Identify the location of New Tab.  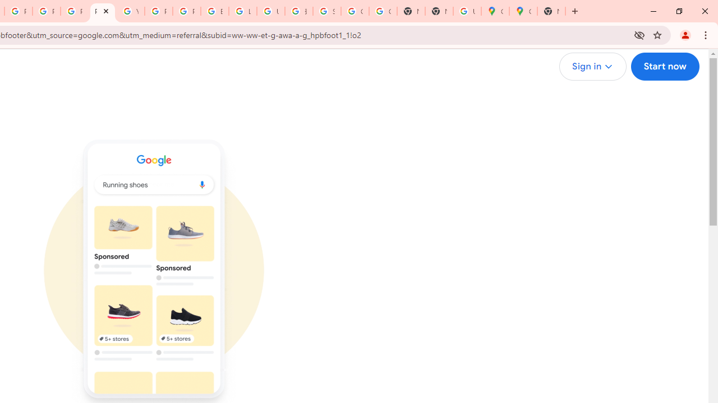
(439, 11).